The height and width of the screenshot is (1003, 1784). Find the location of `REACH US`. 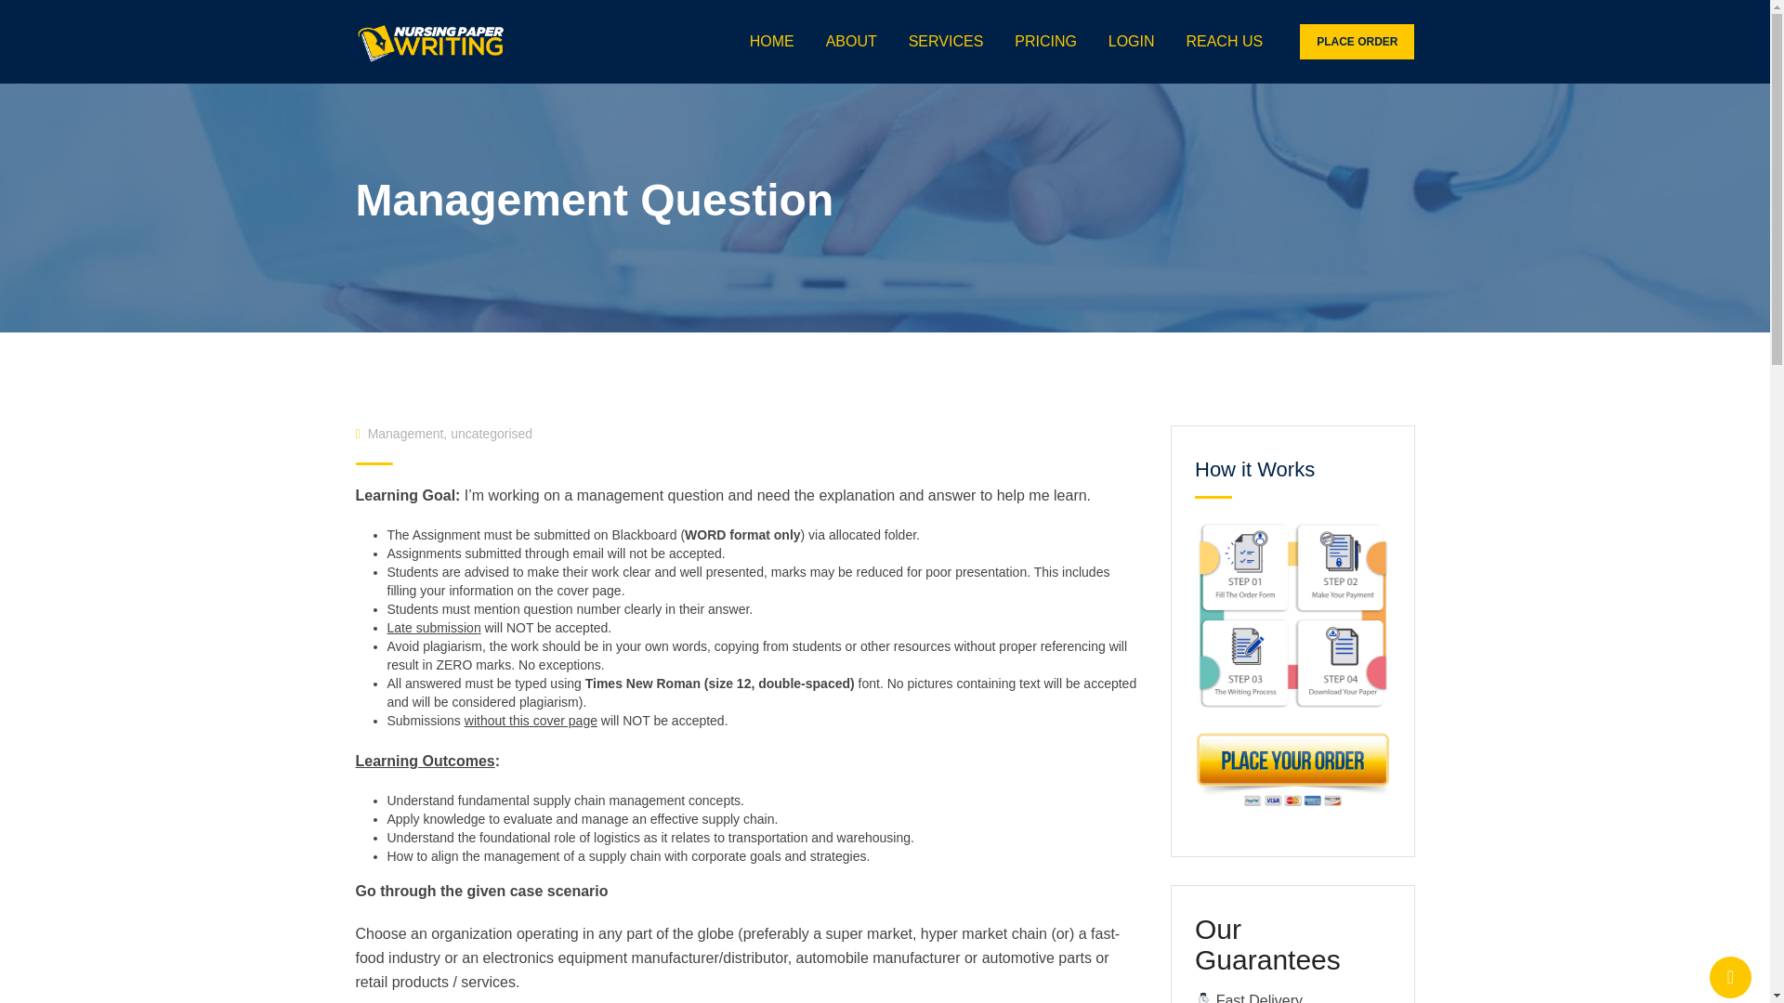

REACH US is located at coordinates (1225, 41).